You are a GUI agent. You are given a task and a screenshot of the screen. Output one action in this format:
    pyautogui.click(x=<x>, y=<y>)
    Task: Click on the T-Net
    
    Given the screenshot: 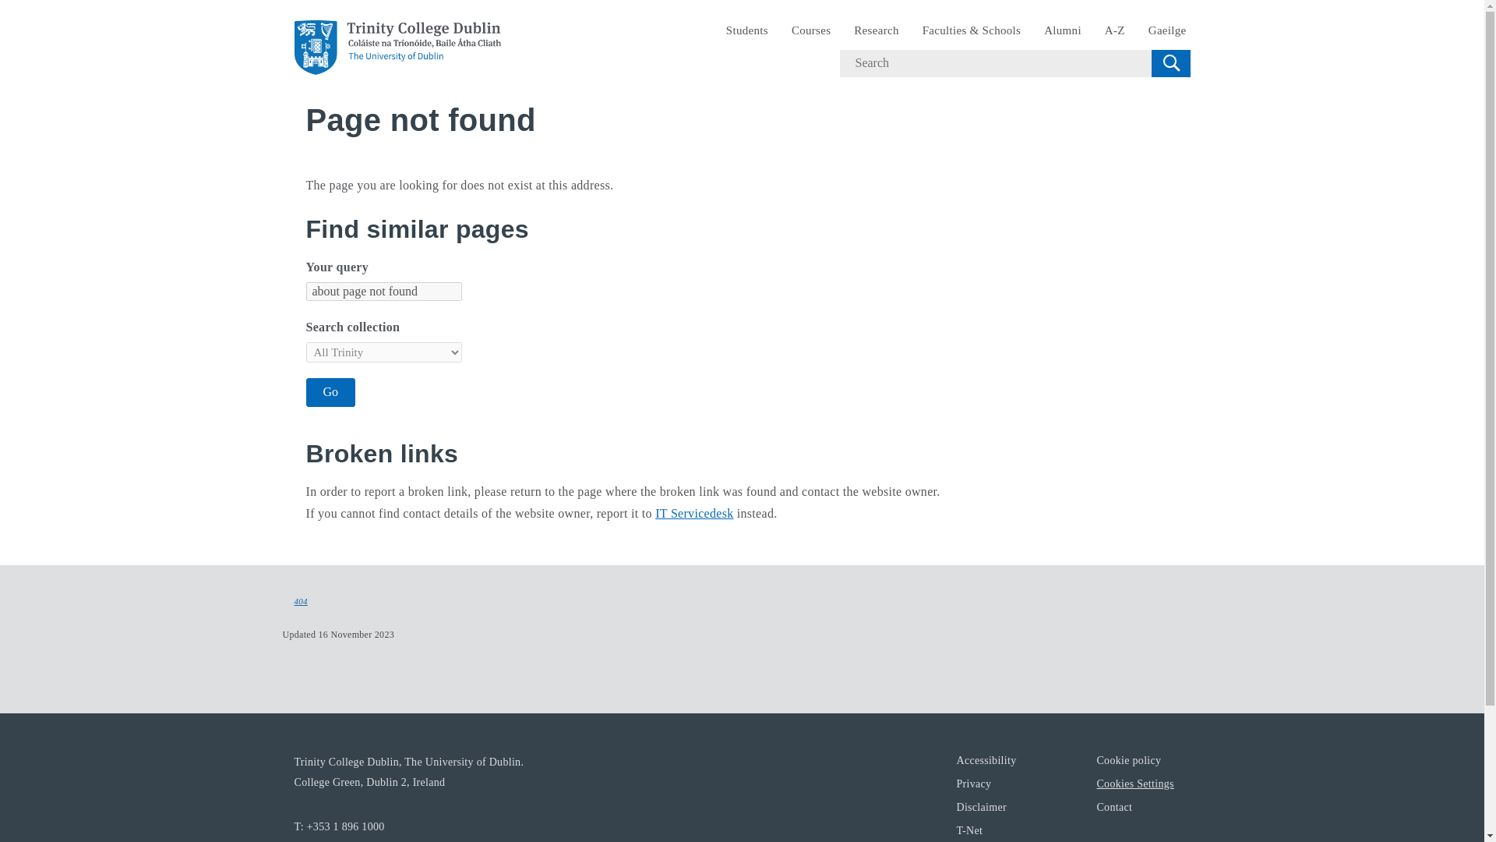 What is the action you would take?
    pyautogui.click(x=969, y=830)
    